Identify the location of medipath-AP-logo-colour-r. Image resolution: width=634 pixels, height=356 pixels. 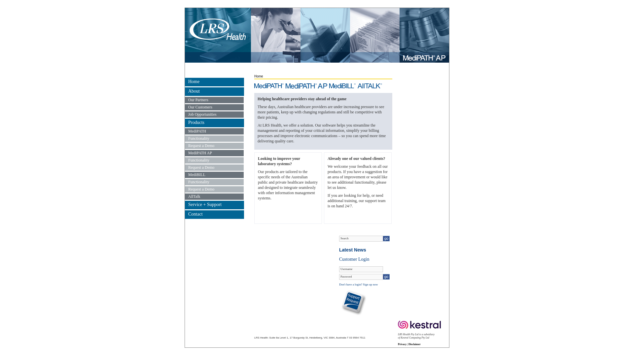
(306, 86).